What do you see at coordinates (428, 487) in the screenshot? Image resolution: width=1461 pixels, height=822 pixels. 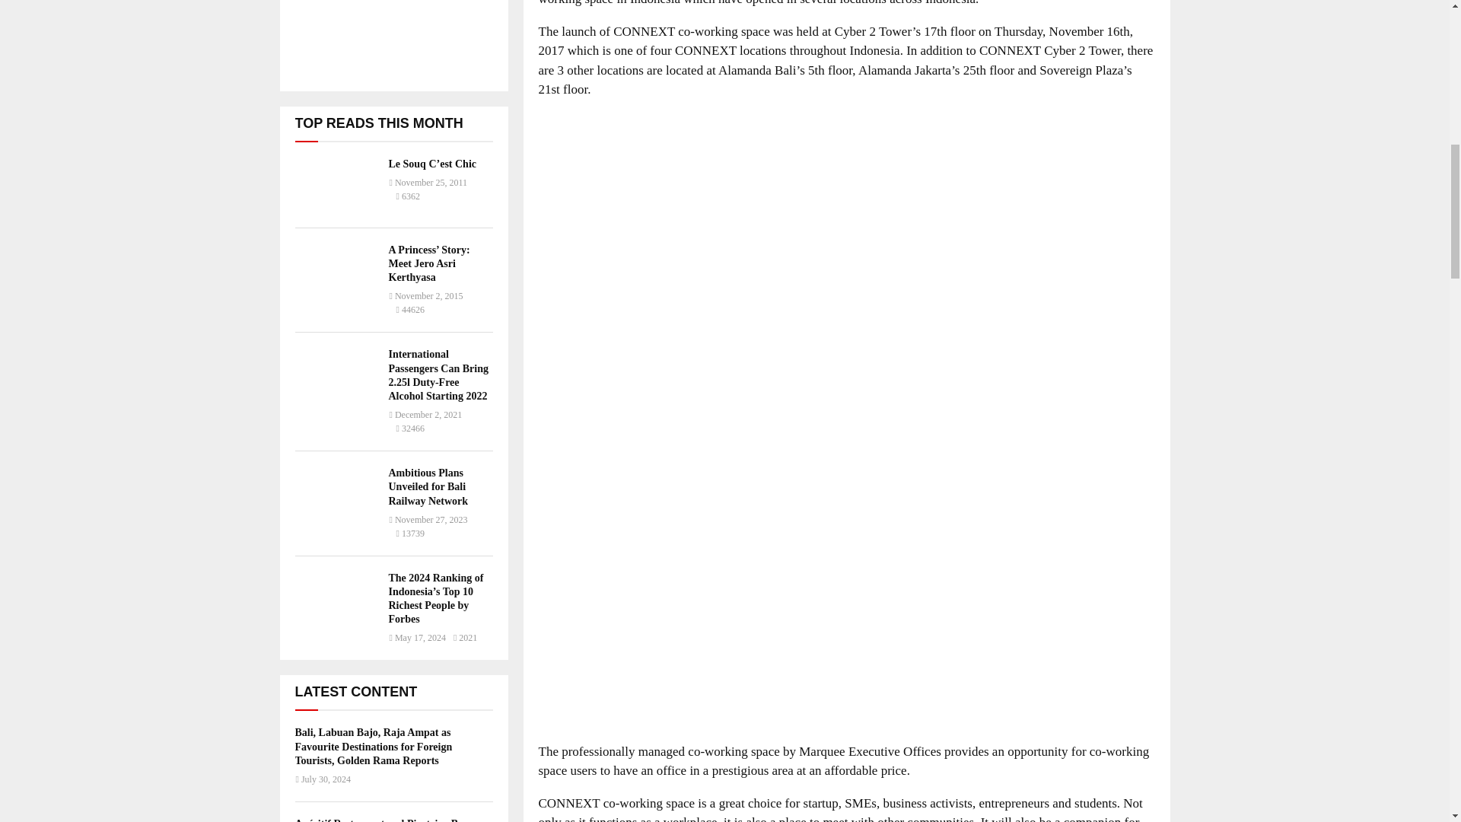 I see ` Ambitious Plans Unveiled for Bali Railway Network ` at bounding box center [428, 487].